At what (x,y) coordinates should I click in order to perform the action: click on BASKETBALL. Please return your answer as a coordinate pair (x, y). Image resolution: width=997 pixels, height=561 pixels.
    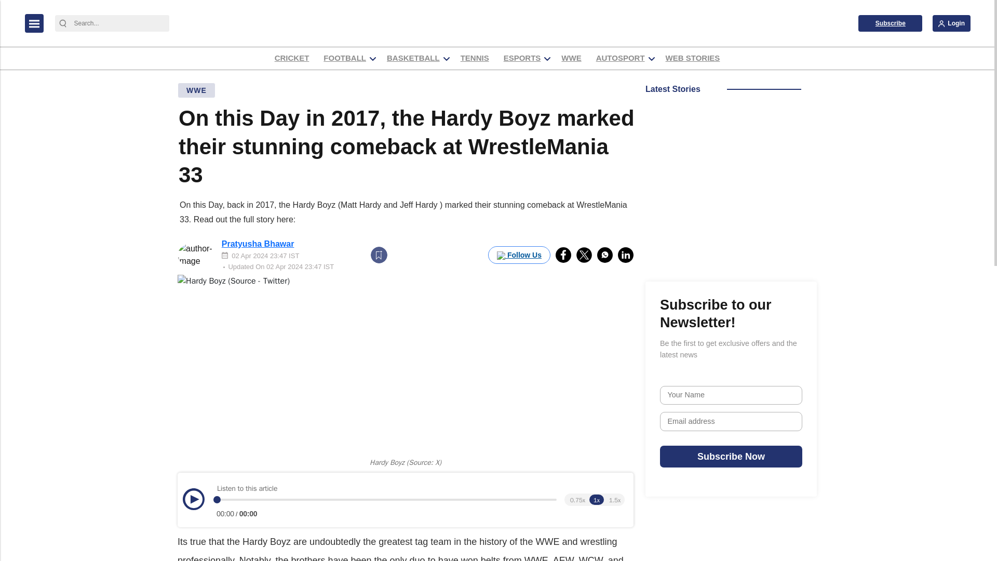
    Looking at the image, I should click on (413, 58).